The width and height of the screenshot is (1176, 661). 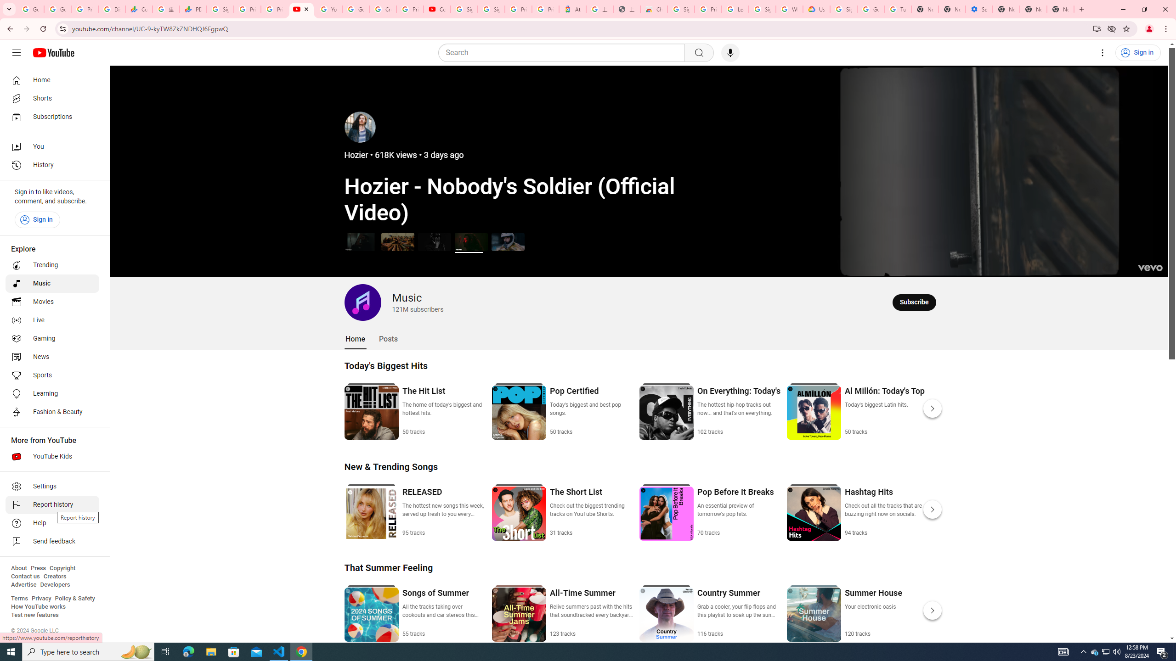 I want to click on Privacy Checkup, so click(x=274, y=9).